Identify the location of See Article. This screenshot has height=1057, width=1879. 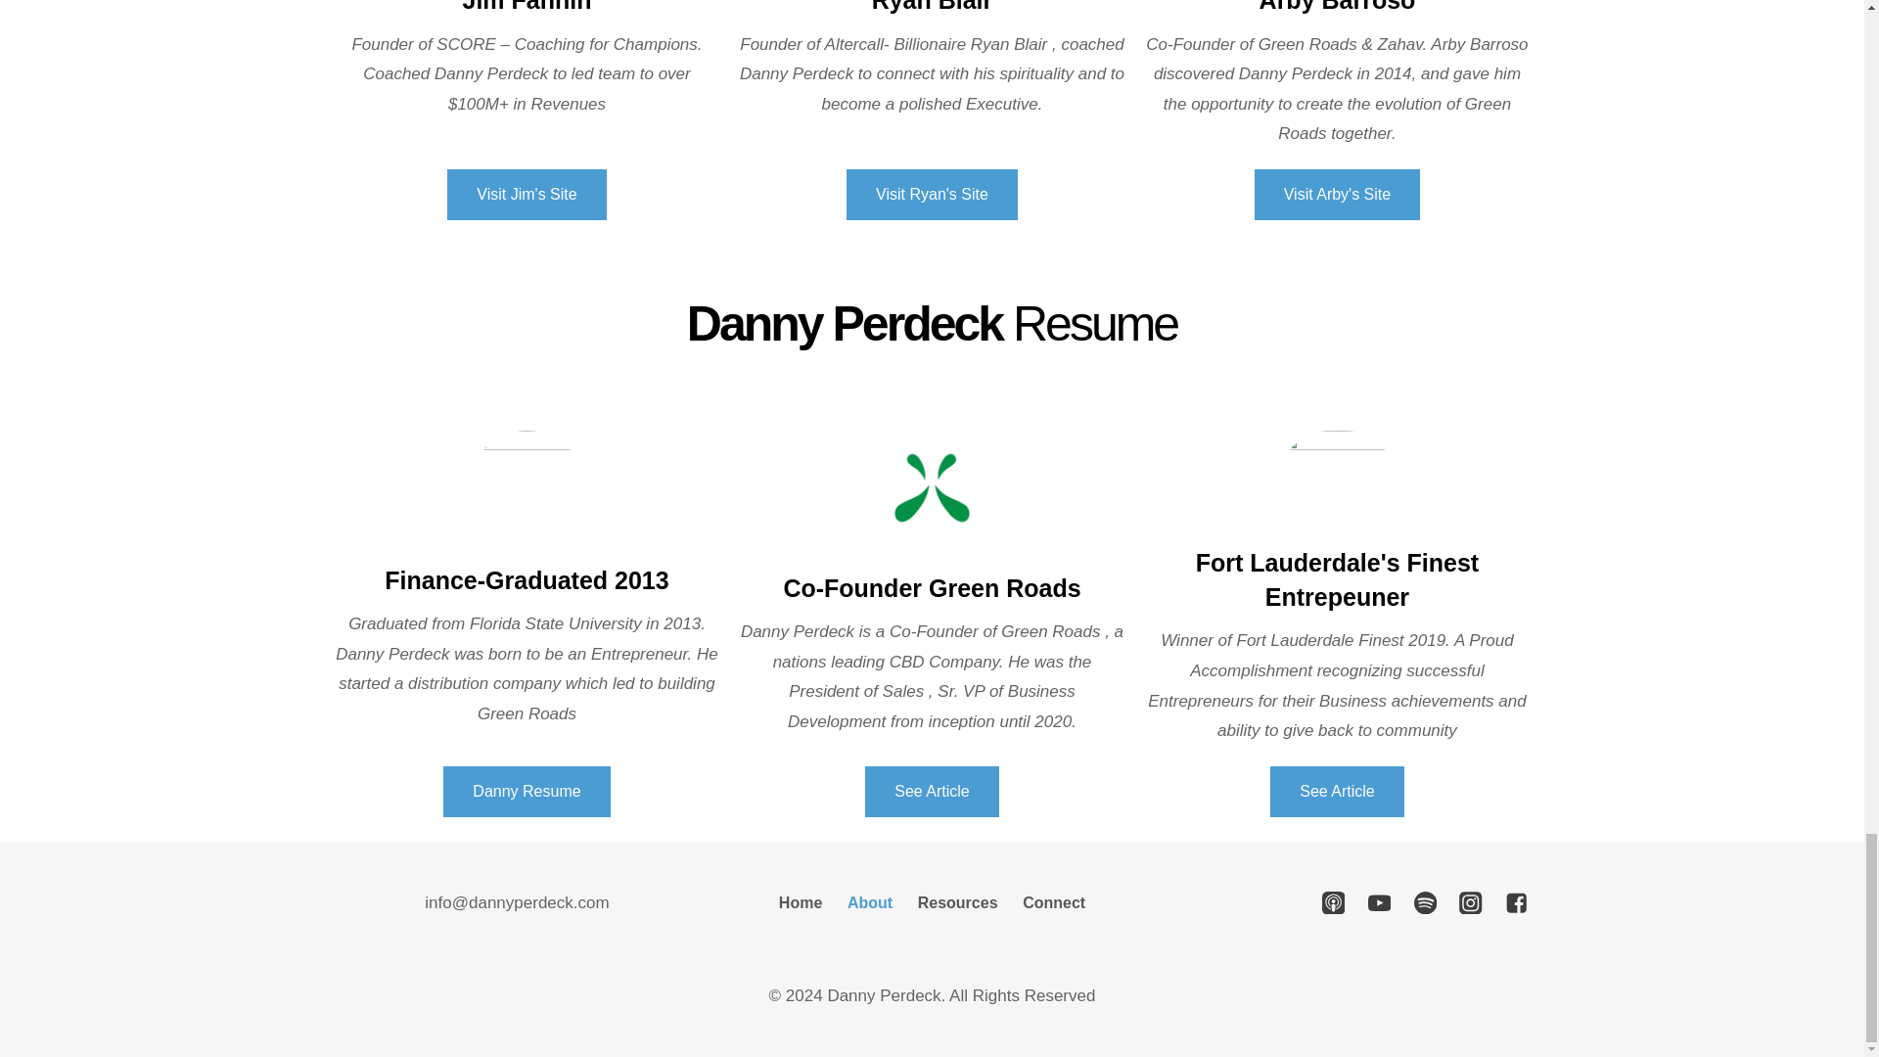
(1337, 791).